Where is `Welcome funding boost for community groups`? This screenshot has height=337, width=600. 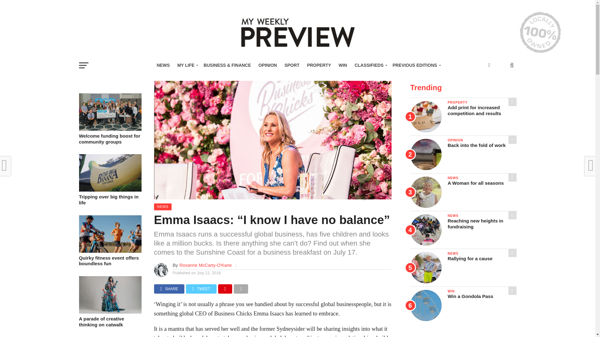 Welcome funding boost for community groups is located at coordinates (110, 129).